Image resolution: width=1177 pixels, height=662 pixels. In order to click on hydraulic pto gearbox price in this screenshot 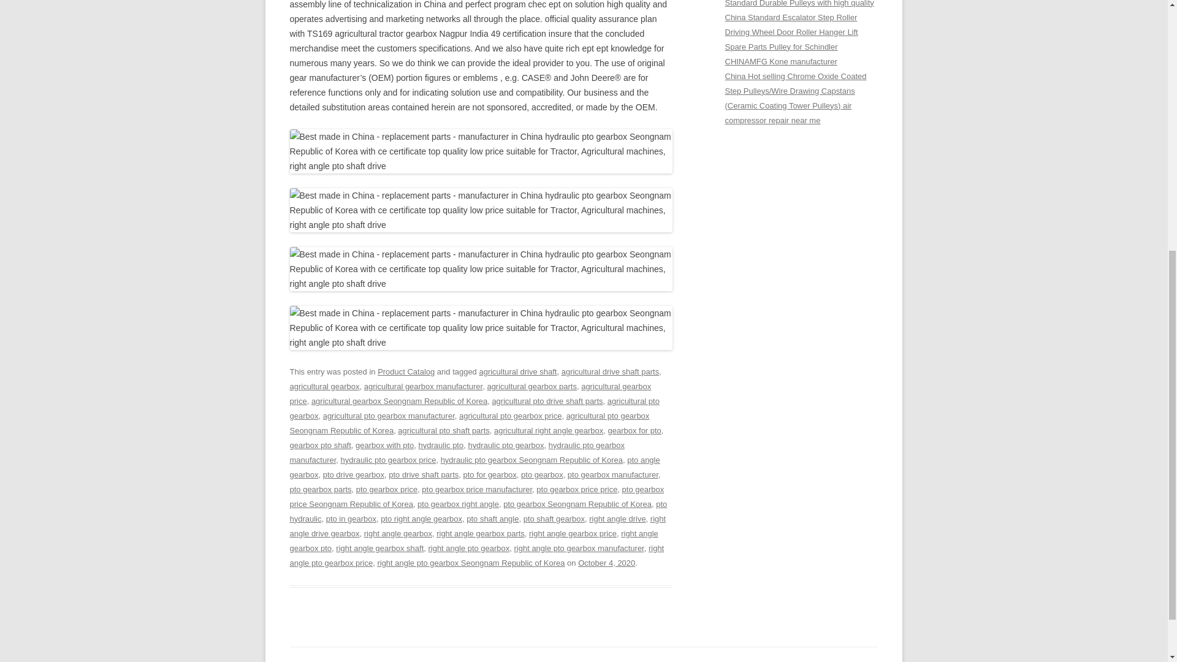, I will do `click(389, 460)`.